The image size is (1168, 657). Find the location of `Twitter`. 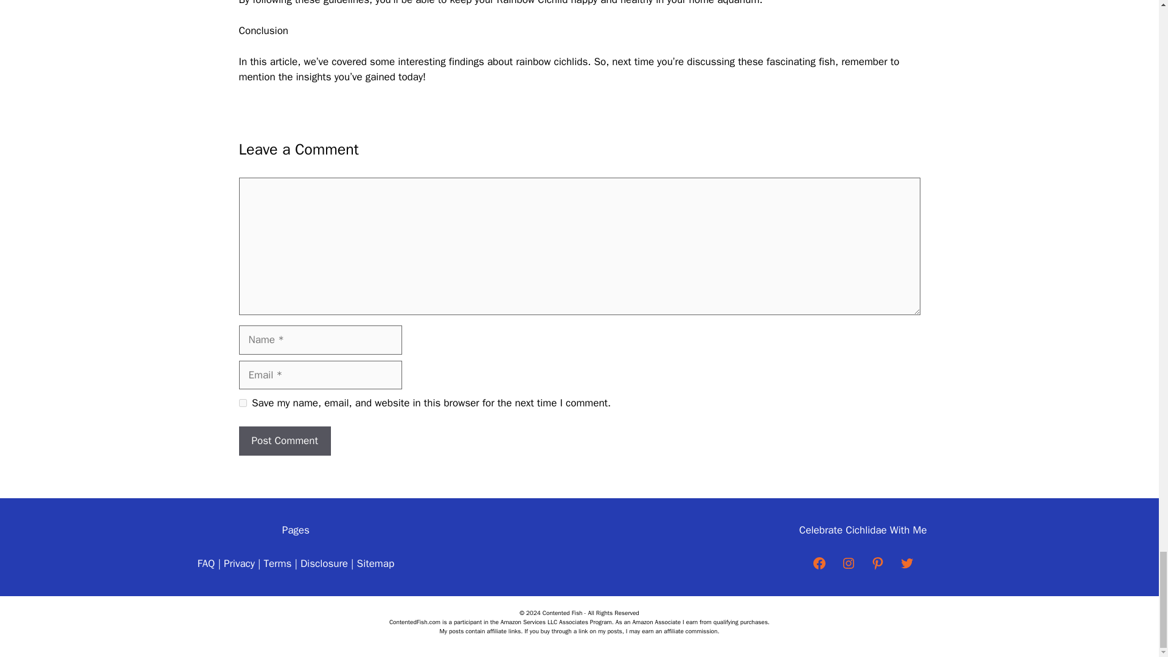

Twitter is located at coordinates (906, 563).